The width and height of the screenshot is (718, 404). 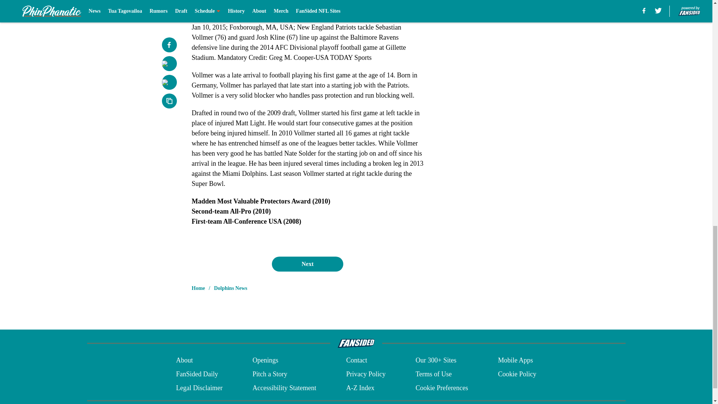 What do you see at coordinates (198, 288) in the screenshot?
I see `Home` at bounding box center [198, 288].